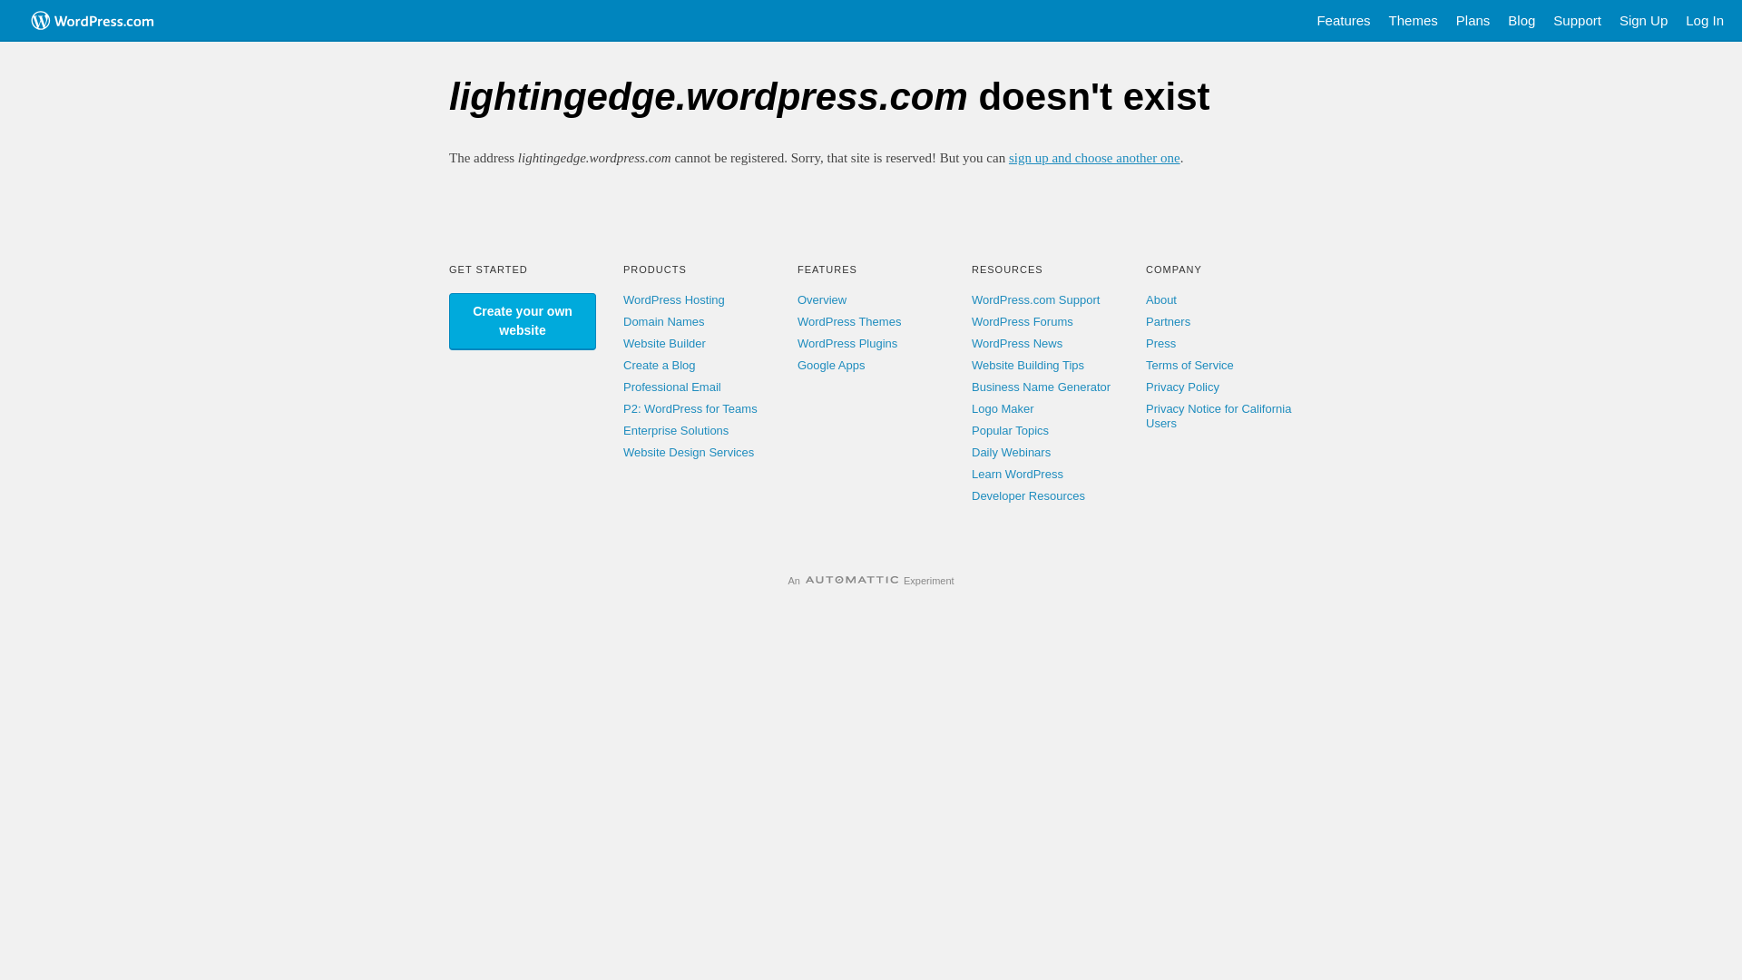  I want to click on Terms of Service, so click(1190, 365).